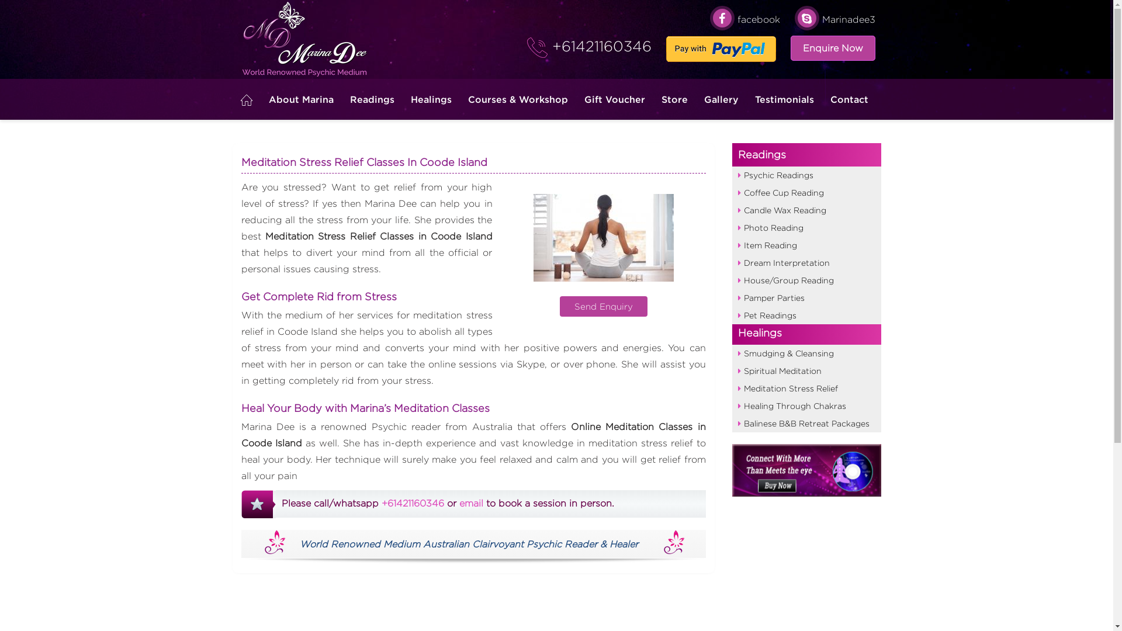  I want to click on Readings, so click(806, 155).